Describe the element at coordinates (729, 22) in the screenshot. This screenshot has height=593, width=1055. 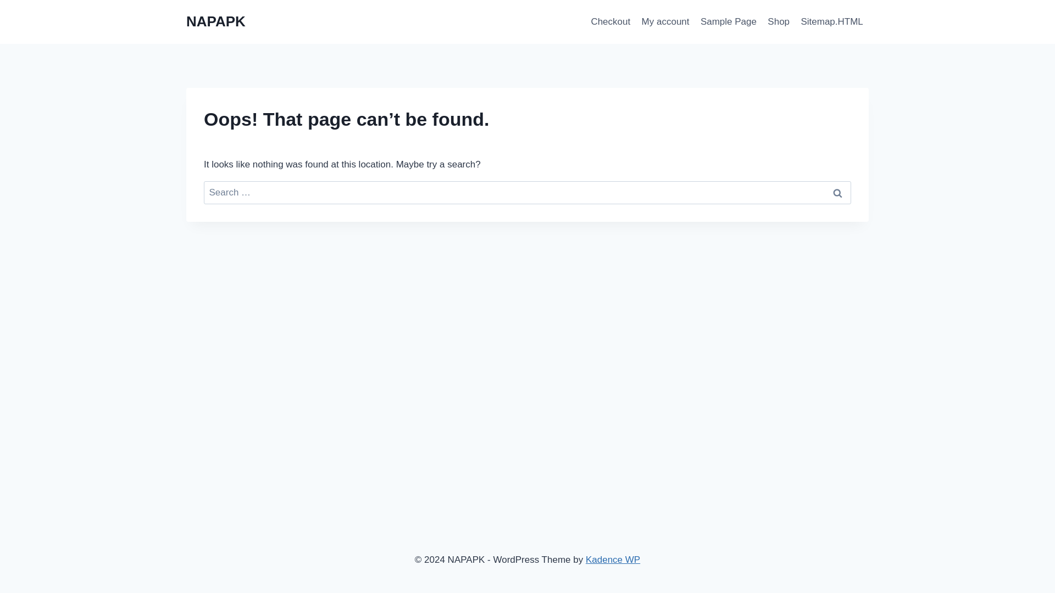
I see `Sample Page` at that location.